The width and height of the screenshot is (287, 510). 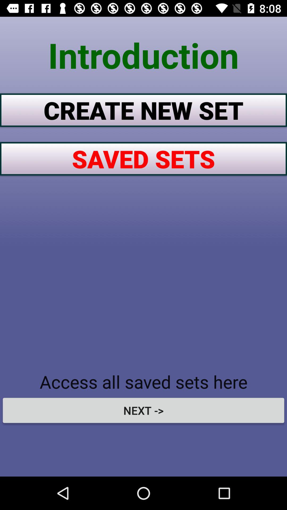 What do you see at coordinates (143, 110) in the screenshot?
I see `swipe to create new set` at bounding box center [143, 110].